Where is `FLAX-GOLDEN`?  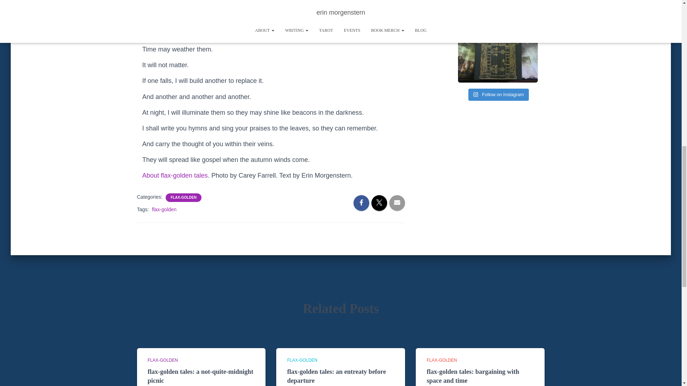 FLAX-GOLDEN is located at coordinates (183, 198).